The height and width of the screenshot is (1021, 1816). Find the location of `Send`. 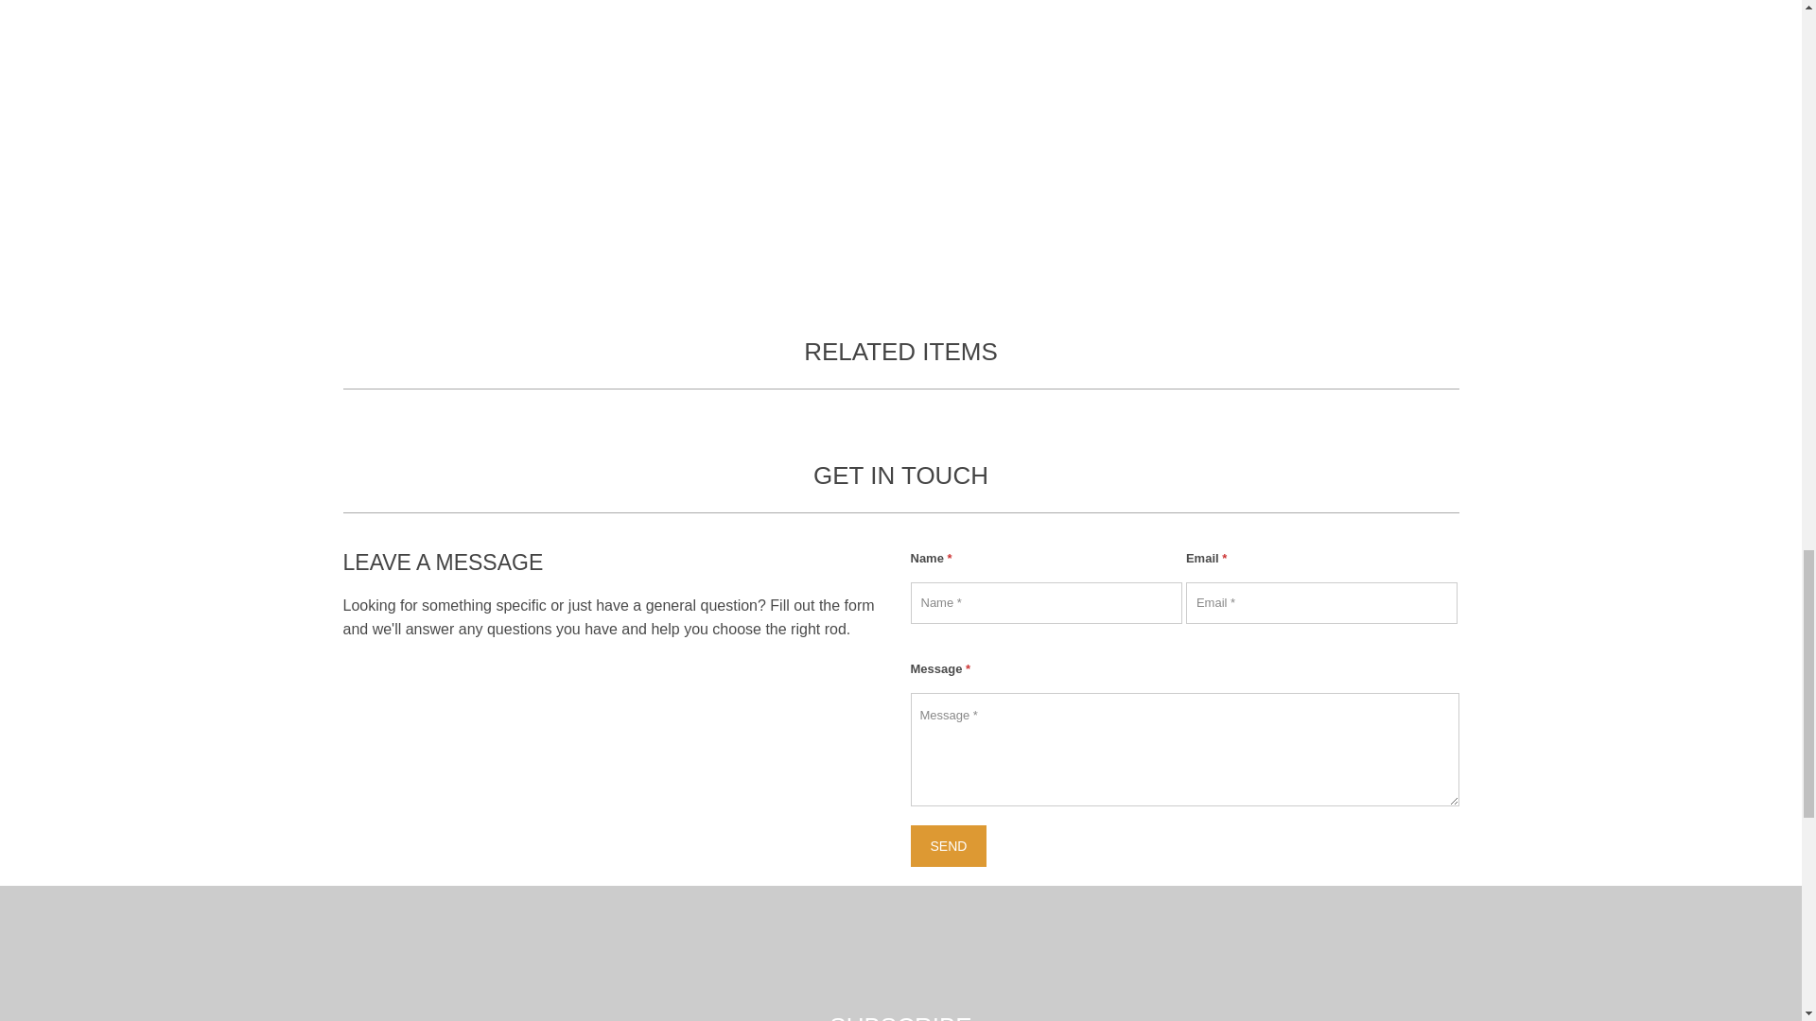

Send is located at coordinates (948, 846).